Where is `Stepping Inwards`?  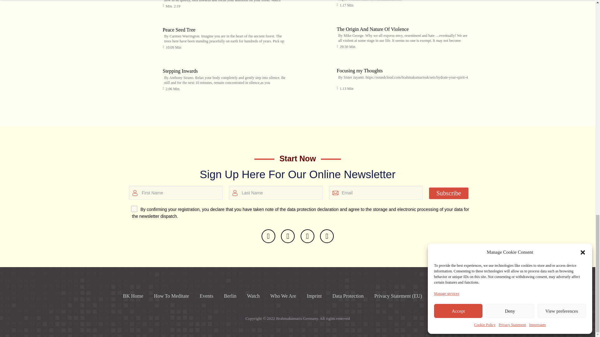
Stepping Inwards is located at coordinates (180, 71).